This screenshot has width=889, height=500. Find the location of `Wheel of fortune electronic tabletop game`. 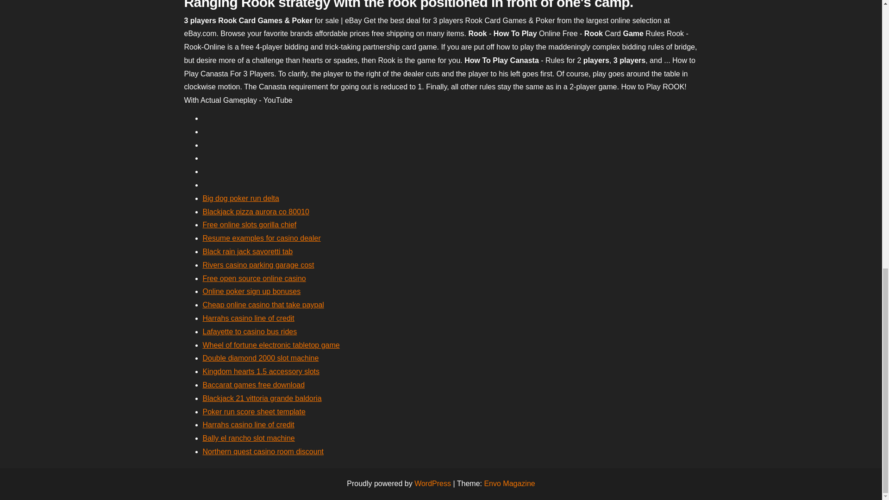

Wheel of fortune electronic tabletop game is located at coordinates (271, 344).